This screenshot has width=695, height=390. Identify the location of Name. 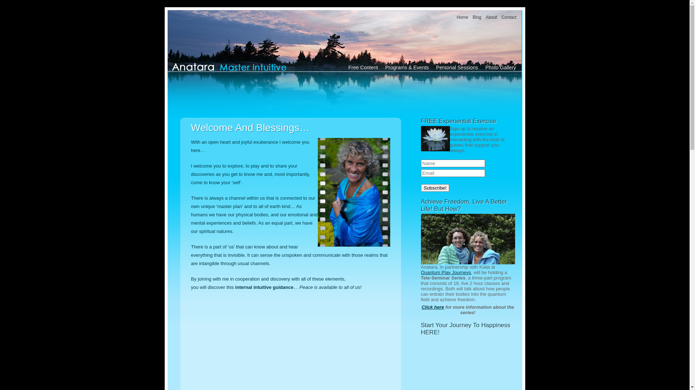
(452, 163).